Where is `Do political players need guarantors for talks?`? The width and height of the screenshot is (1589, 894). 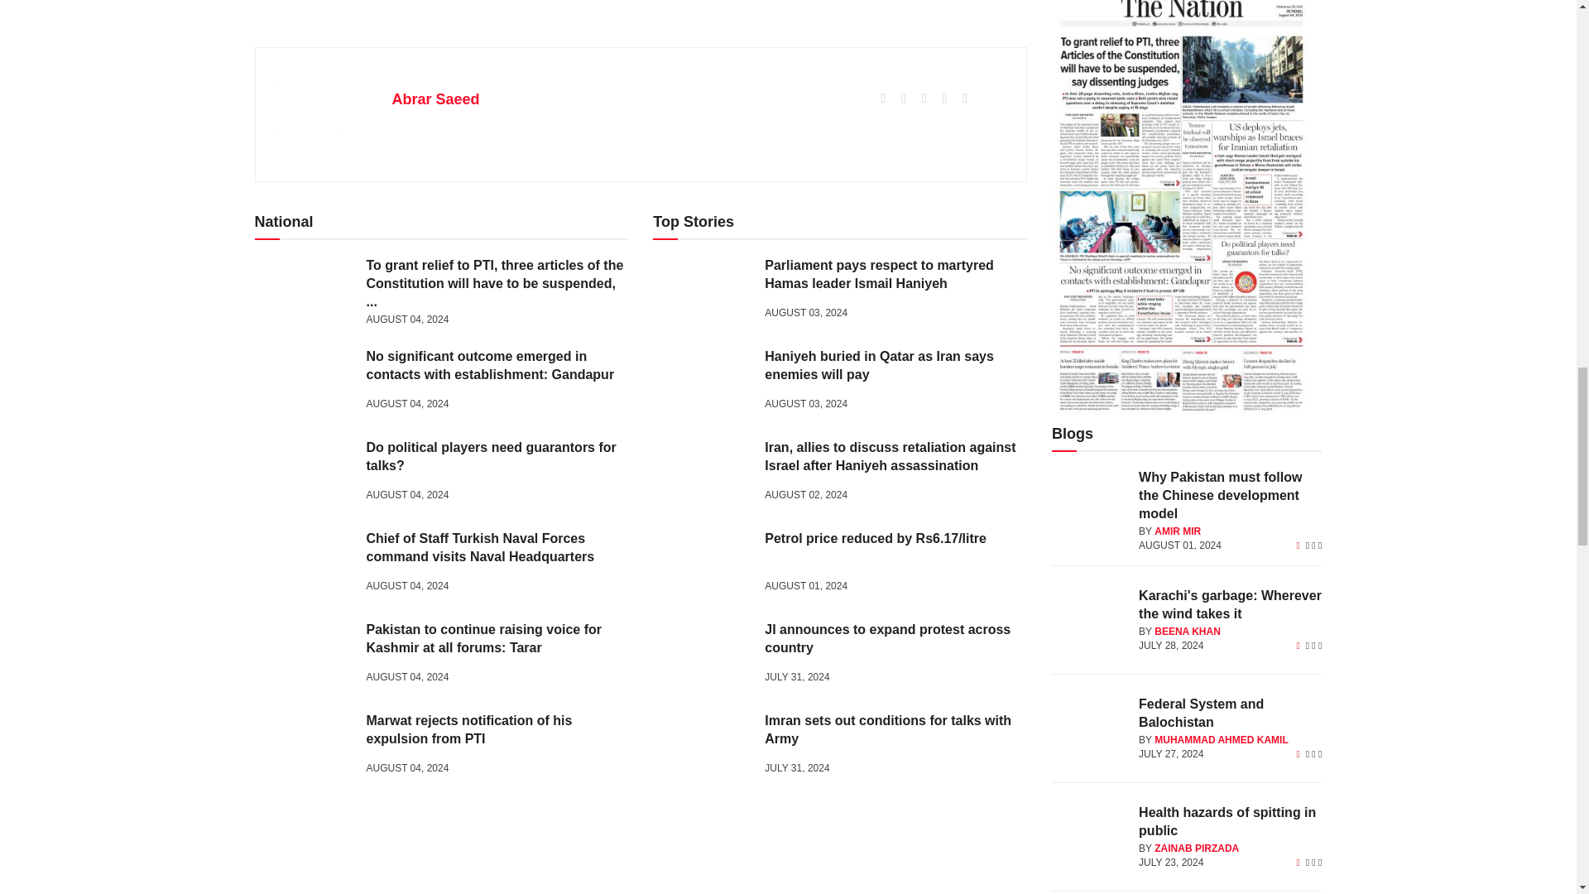 Do political players need guarantors for talks? is located at coordinates (305, 473).